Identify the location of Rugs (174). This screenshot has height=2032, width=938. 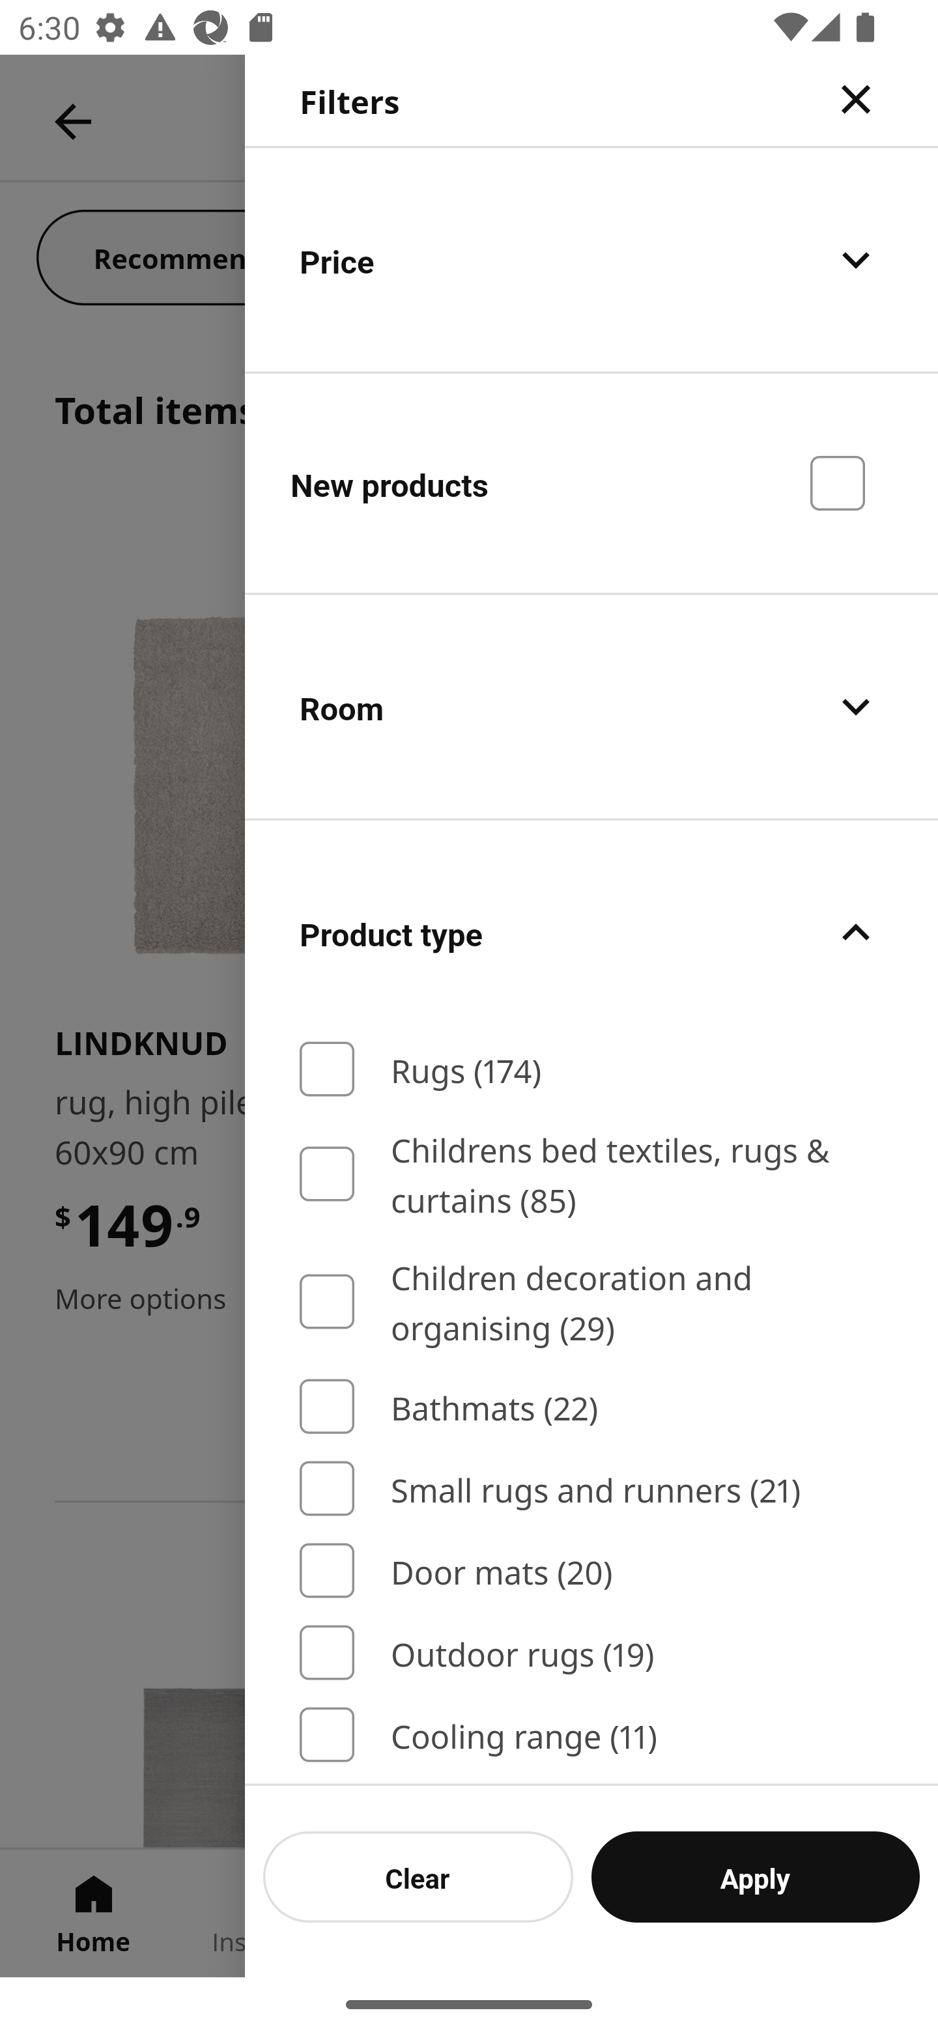
(591, 1069).